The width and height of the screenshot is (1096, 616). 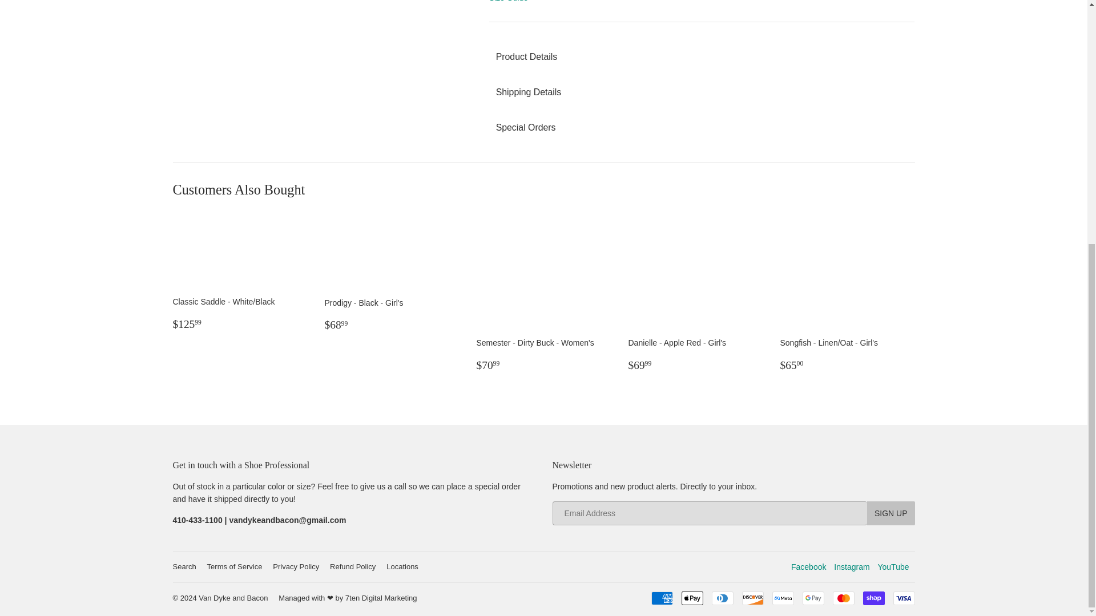 I want to click on Mastercard, so click(x=843, y=598).